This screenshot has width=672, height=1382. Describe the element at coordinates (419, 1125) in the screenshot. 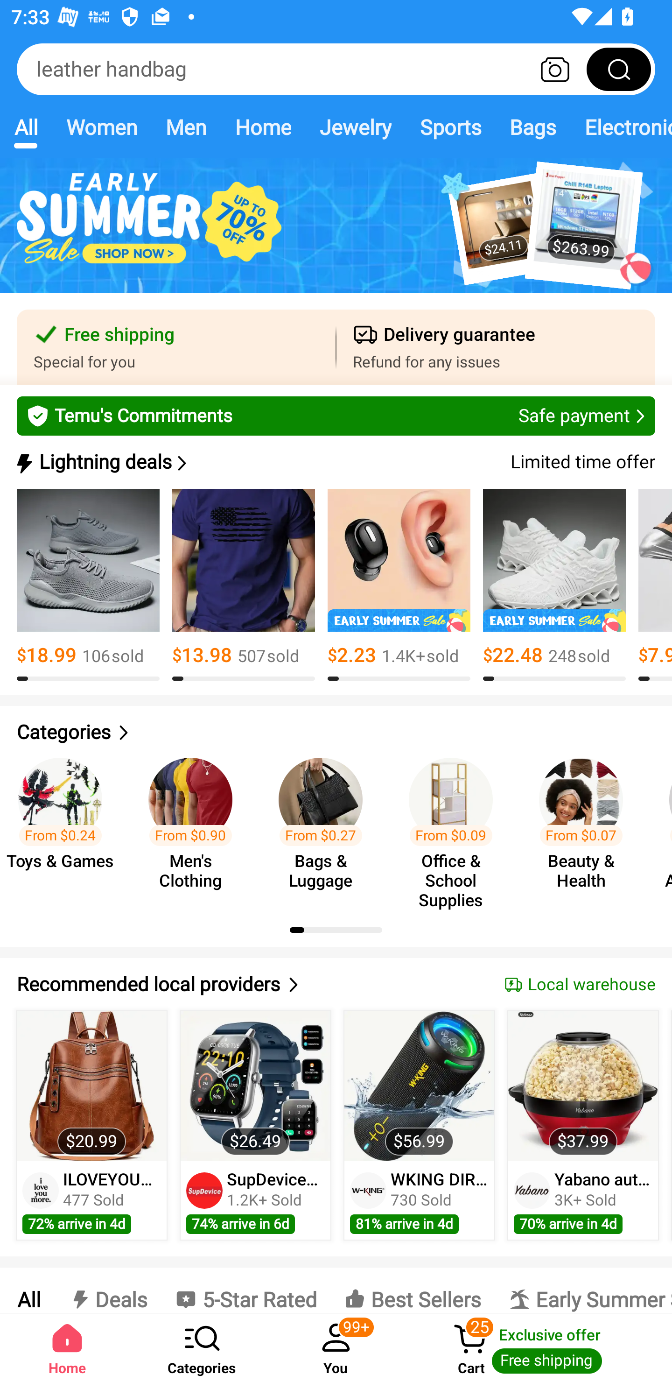

I see `$56.99 WKING DIRECT 730 Sold 81% arrive in 4d` at that location.